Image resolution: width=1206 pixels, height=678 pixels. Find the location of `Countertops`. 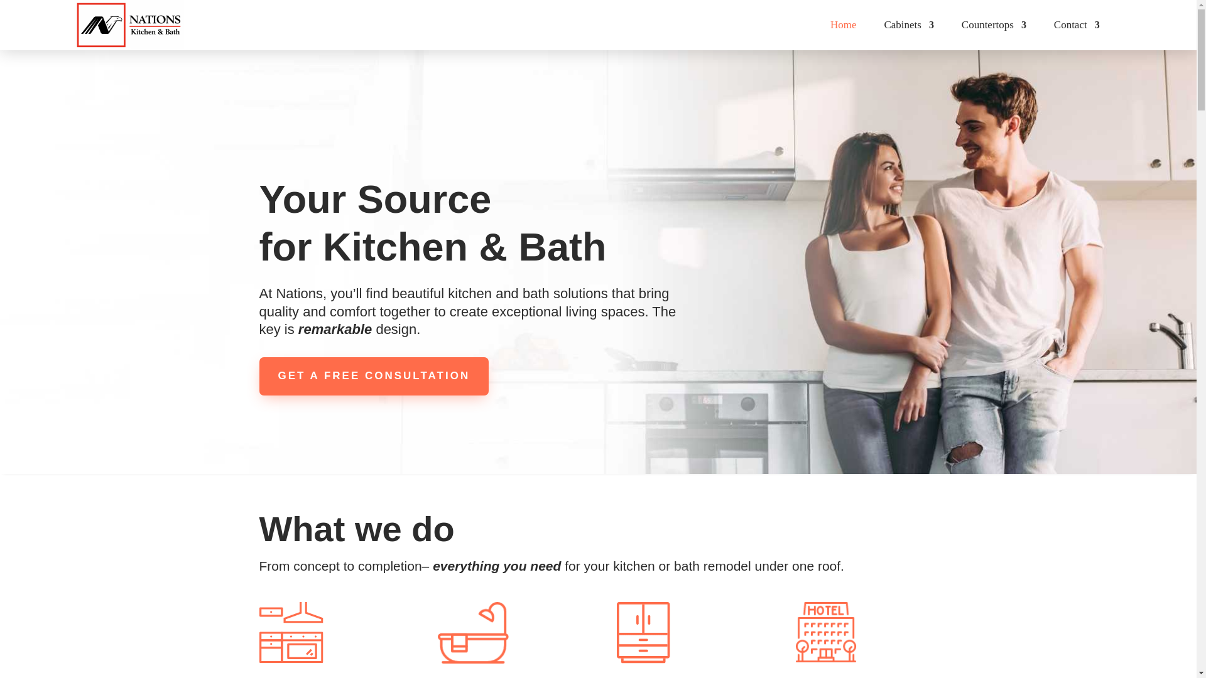

Countertops is located at coordinates (994, 35).